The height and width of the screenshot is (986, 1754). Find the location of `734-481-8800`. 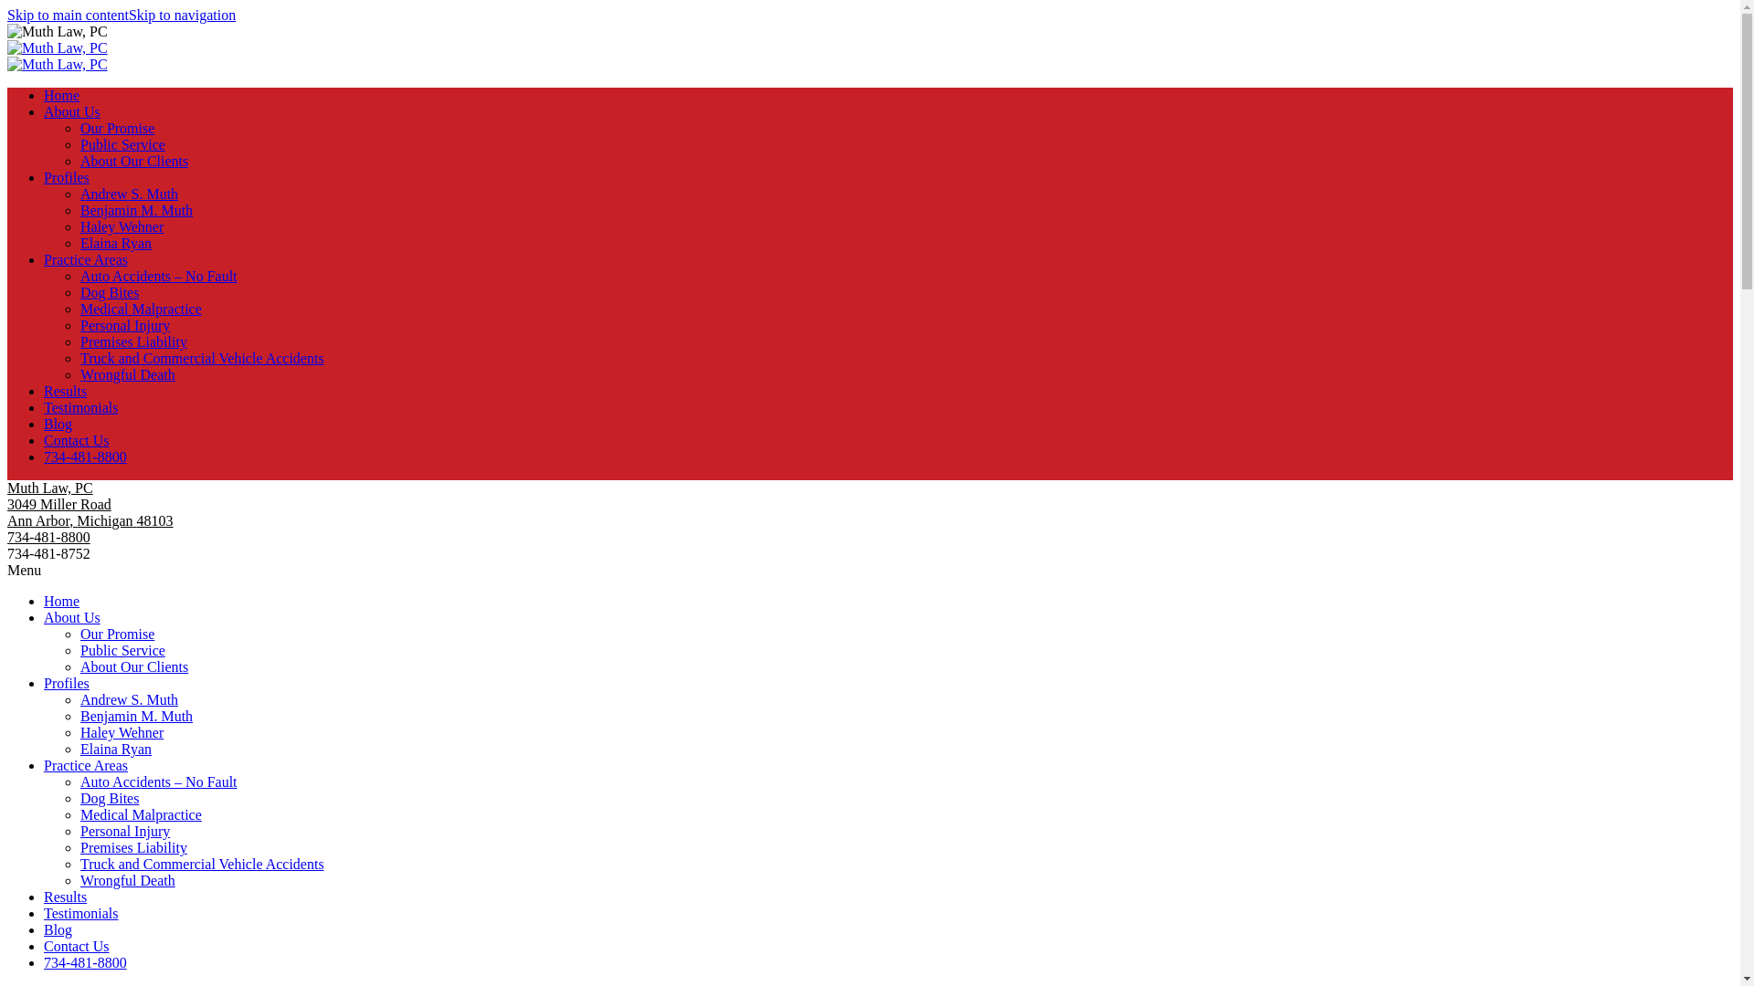

734-481-8800 is located at coordinates (85, 456).